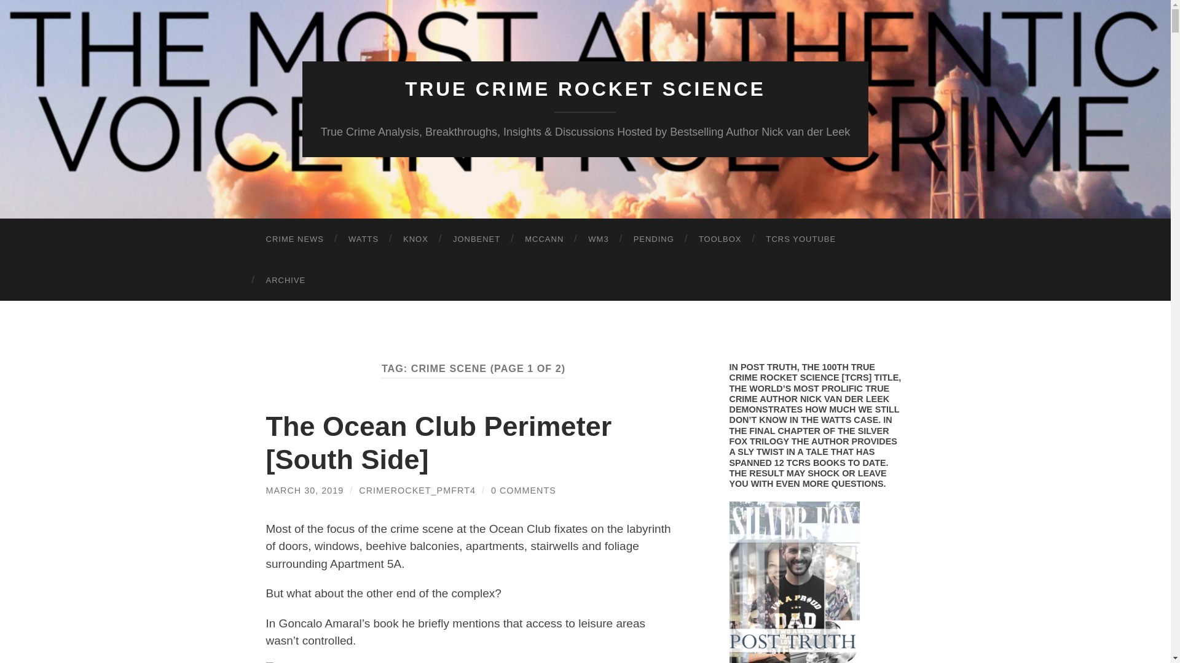 The image size is (1180, 663). I want to click on MARCH 30, 2019, so click(304, 490).